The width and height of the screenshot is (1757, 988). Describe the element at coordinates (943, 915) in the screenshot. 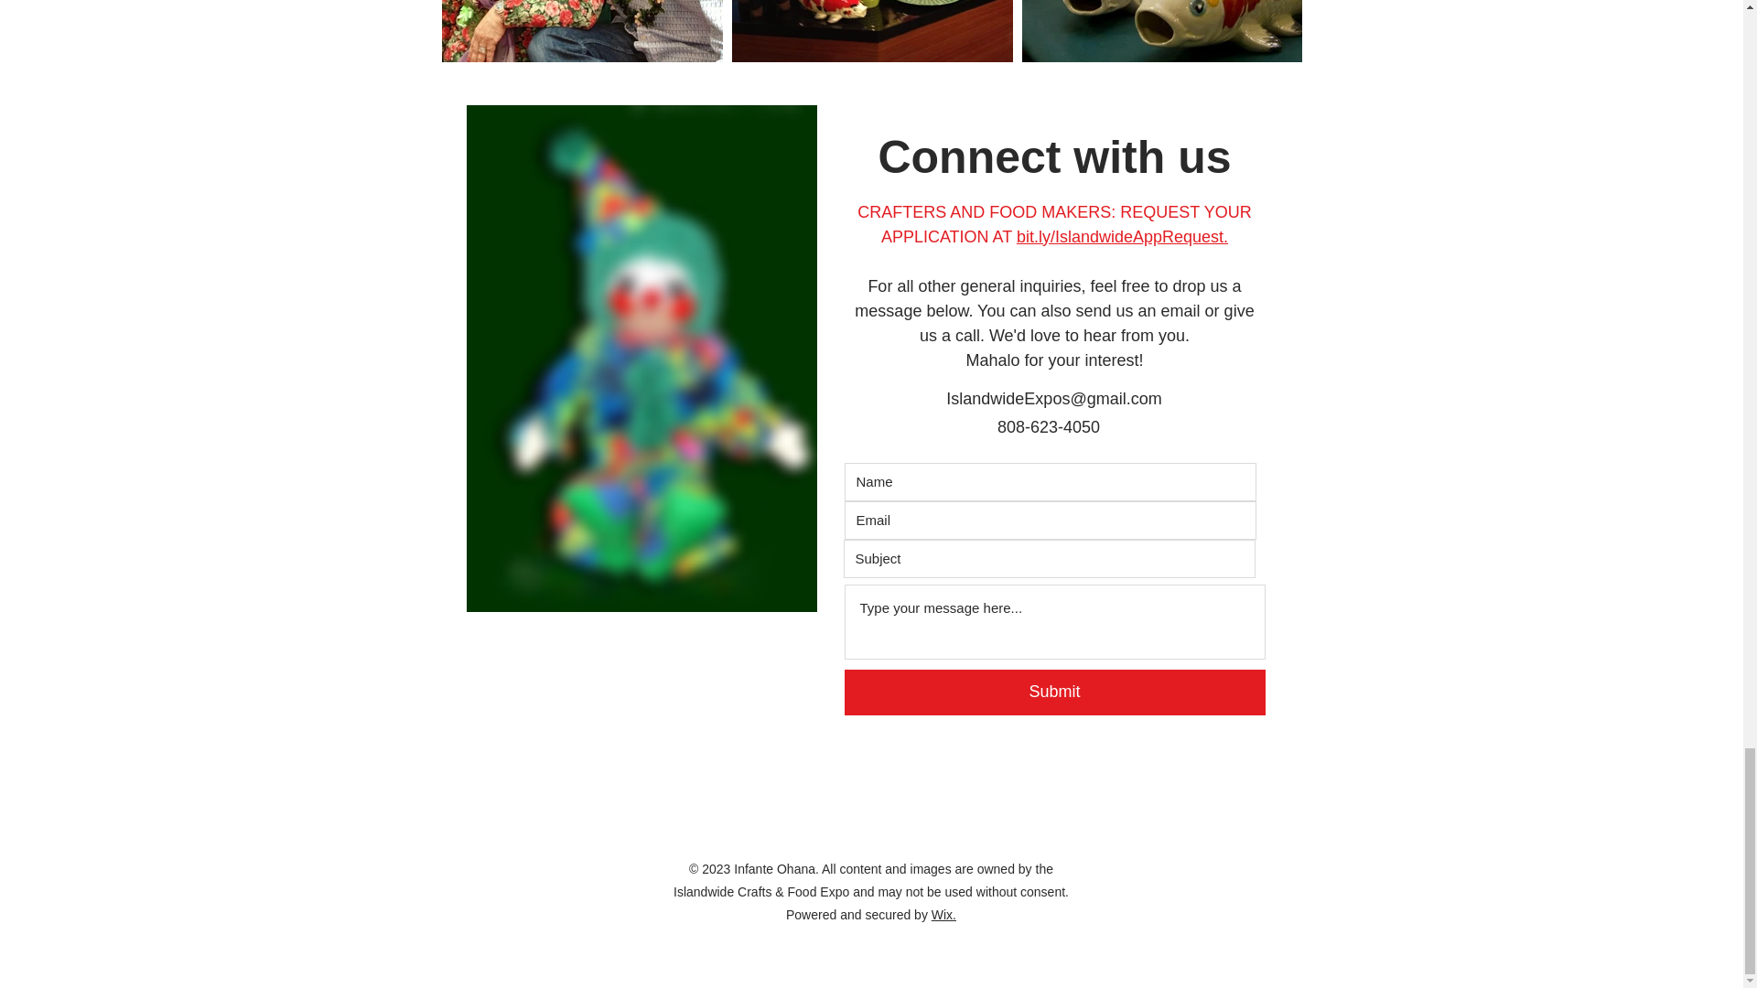

I see `Wix.` at that location.